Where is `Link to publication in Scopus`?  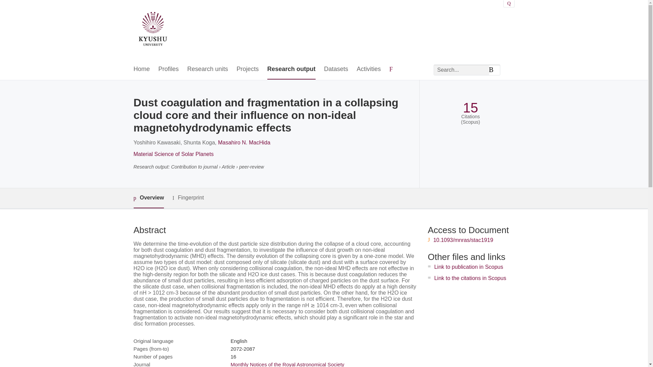 Link to publication in Scopus is located at coordinates (469, 266).